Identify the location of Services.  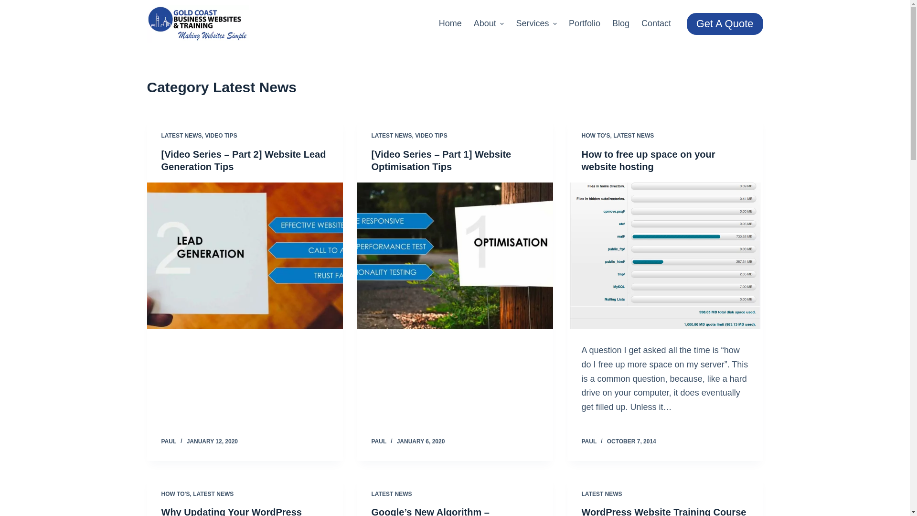
(537, 24).